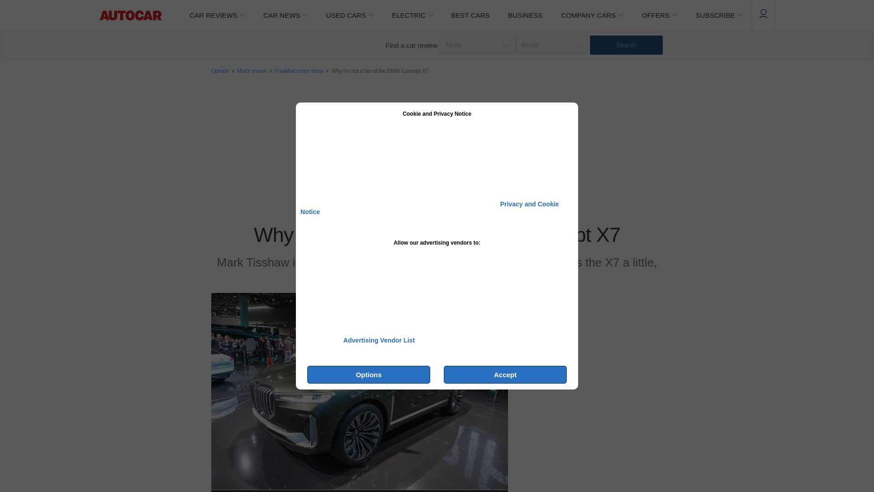 The height and width of the screenshot is (492, 874). What do you see at coordinates (719, 15) in the screenshot?
I see `SUBSCRIBE` at bounding box center [719, 15].